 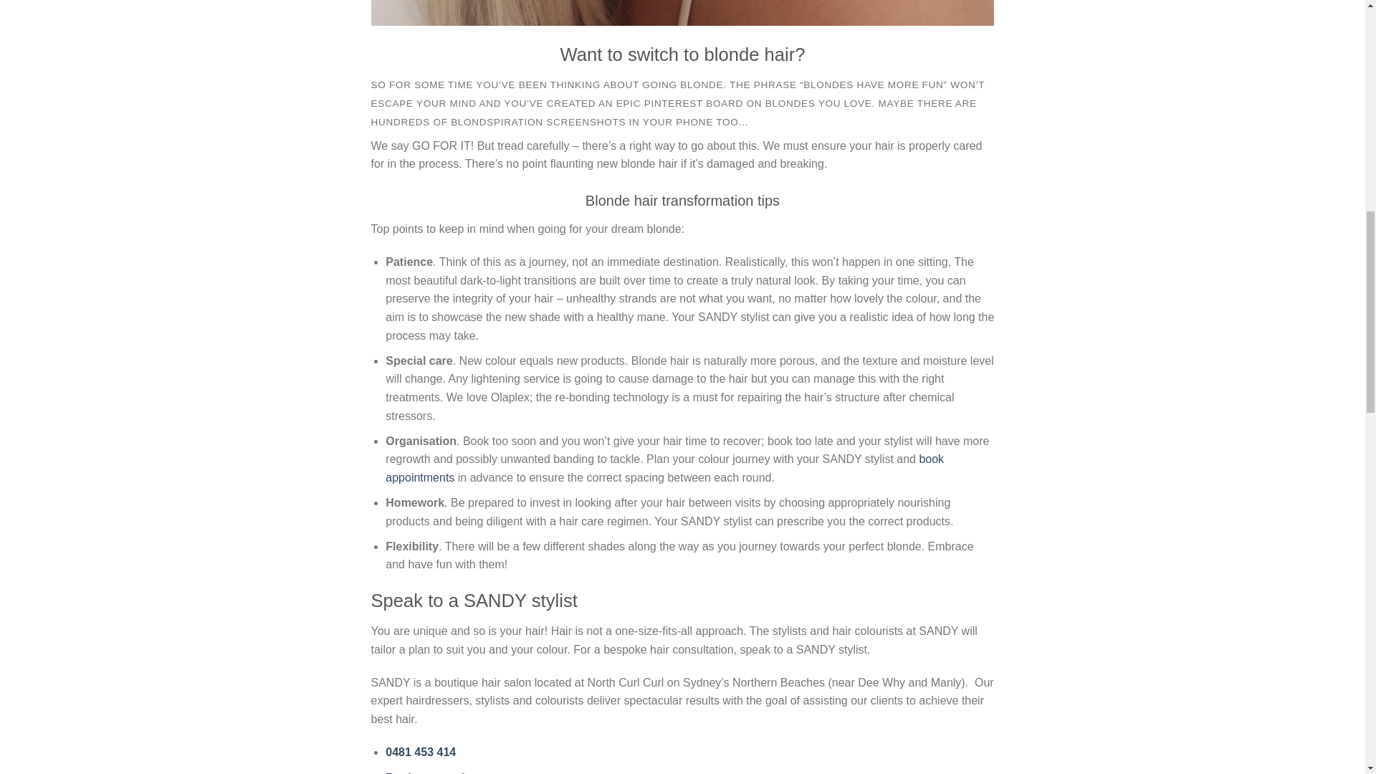 What do you see at coordinates (444, 773) in the screenshot?
I see `Book an appointment` at bounding box center [444, 773].